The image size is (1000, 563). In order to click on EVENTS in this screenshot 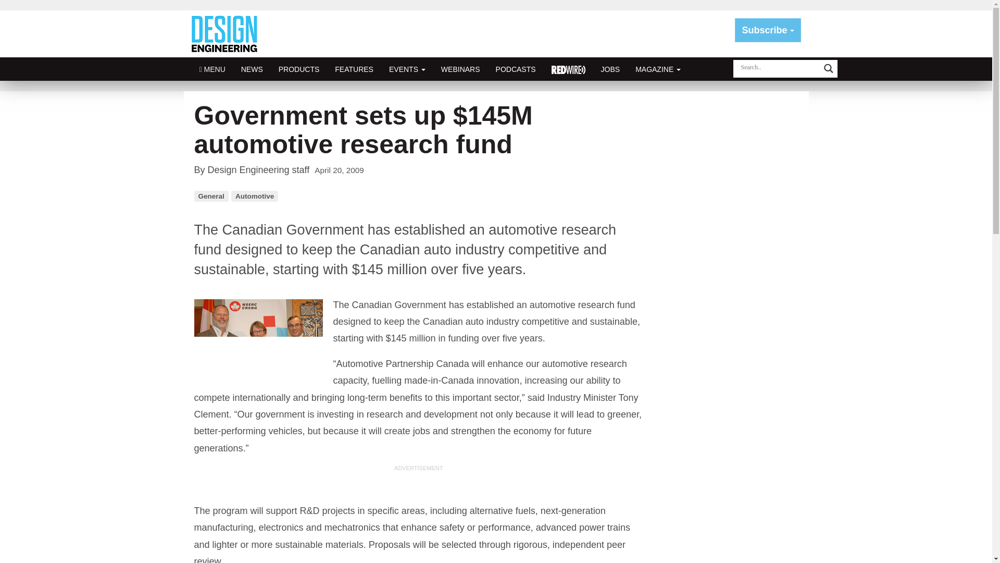, I will do `click(407, 69)`.